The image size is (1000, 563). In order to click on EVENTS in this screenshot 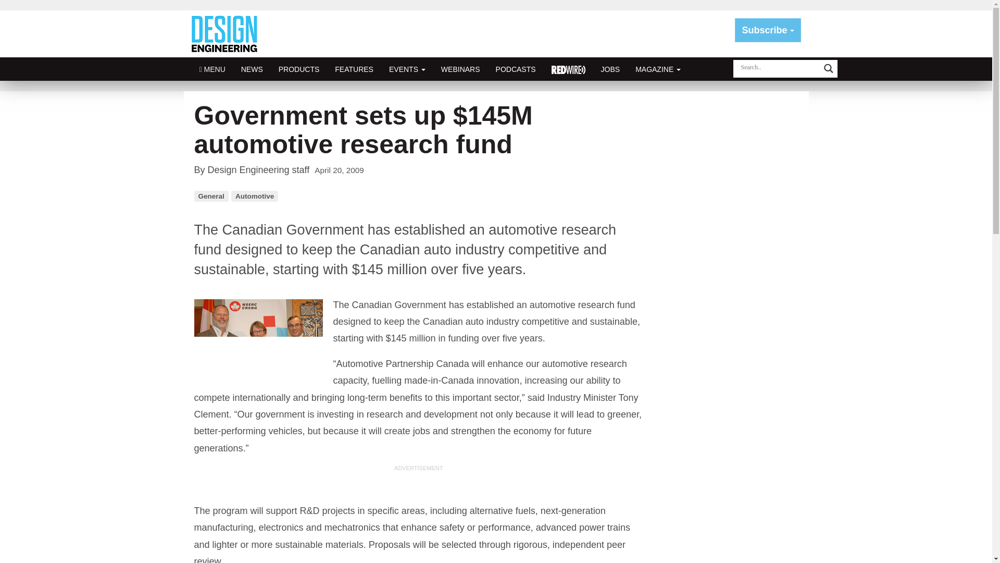, I will do `click(407, 69)`.